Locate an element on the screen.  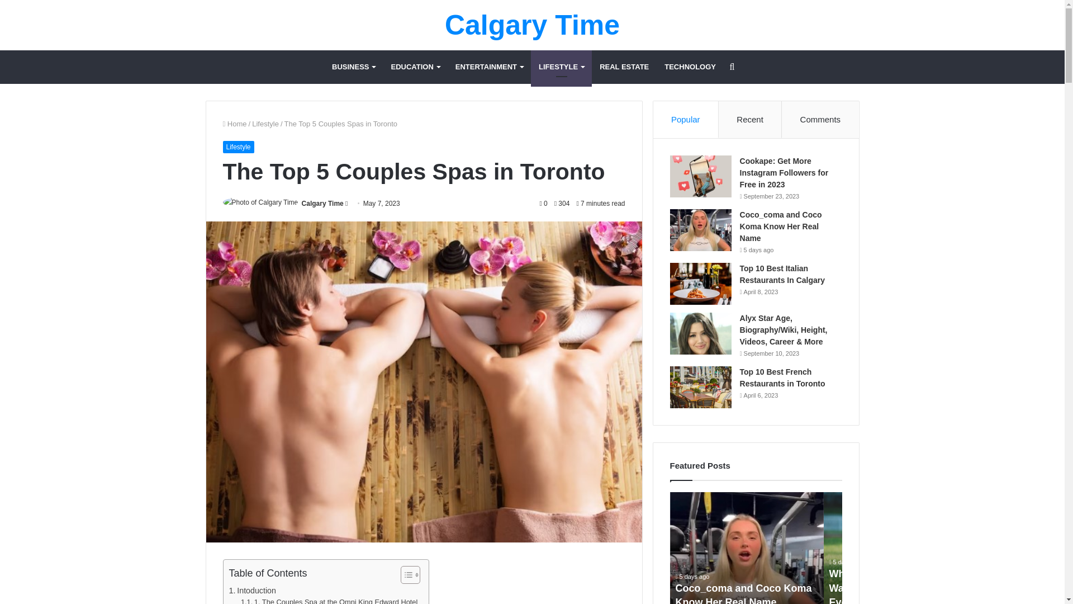
Calgary Time is located at coordinates (322, 204).